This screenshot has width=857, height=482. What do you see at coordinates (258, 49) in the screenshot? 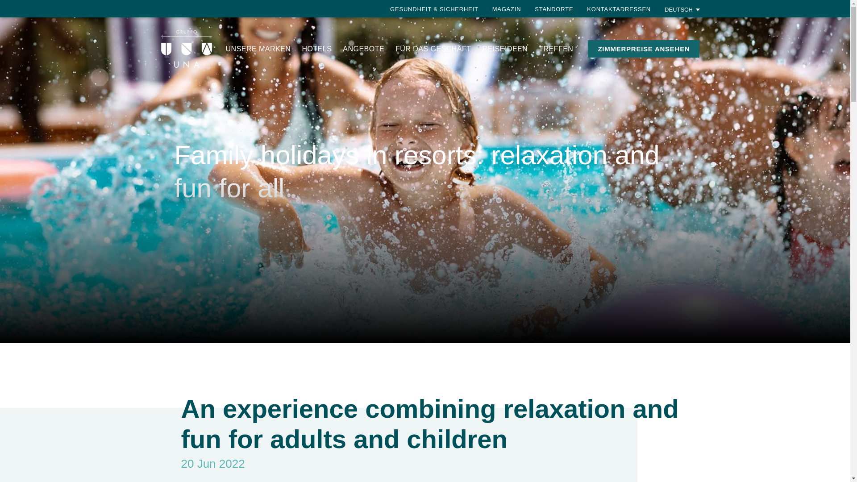
I see `UNSERE MARKEN` at bounding box center [258, 49].